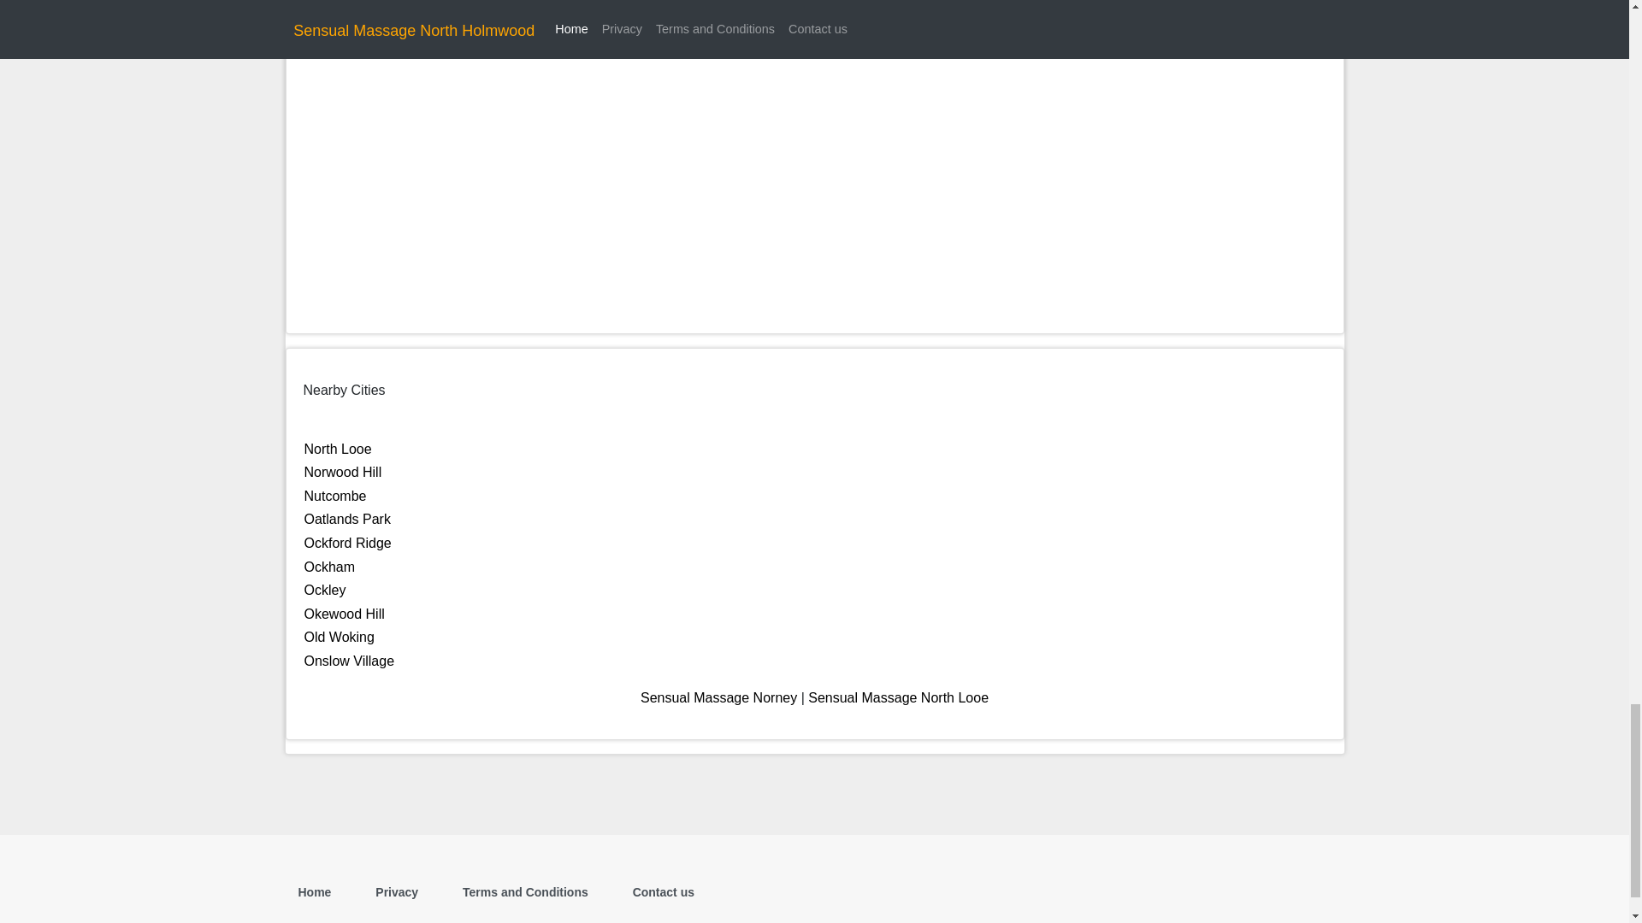  I want to click on Ockley, so click(325, 590).